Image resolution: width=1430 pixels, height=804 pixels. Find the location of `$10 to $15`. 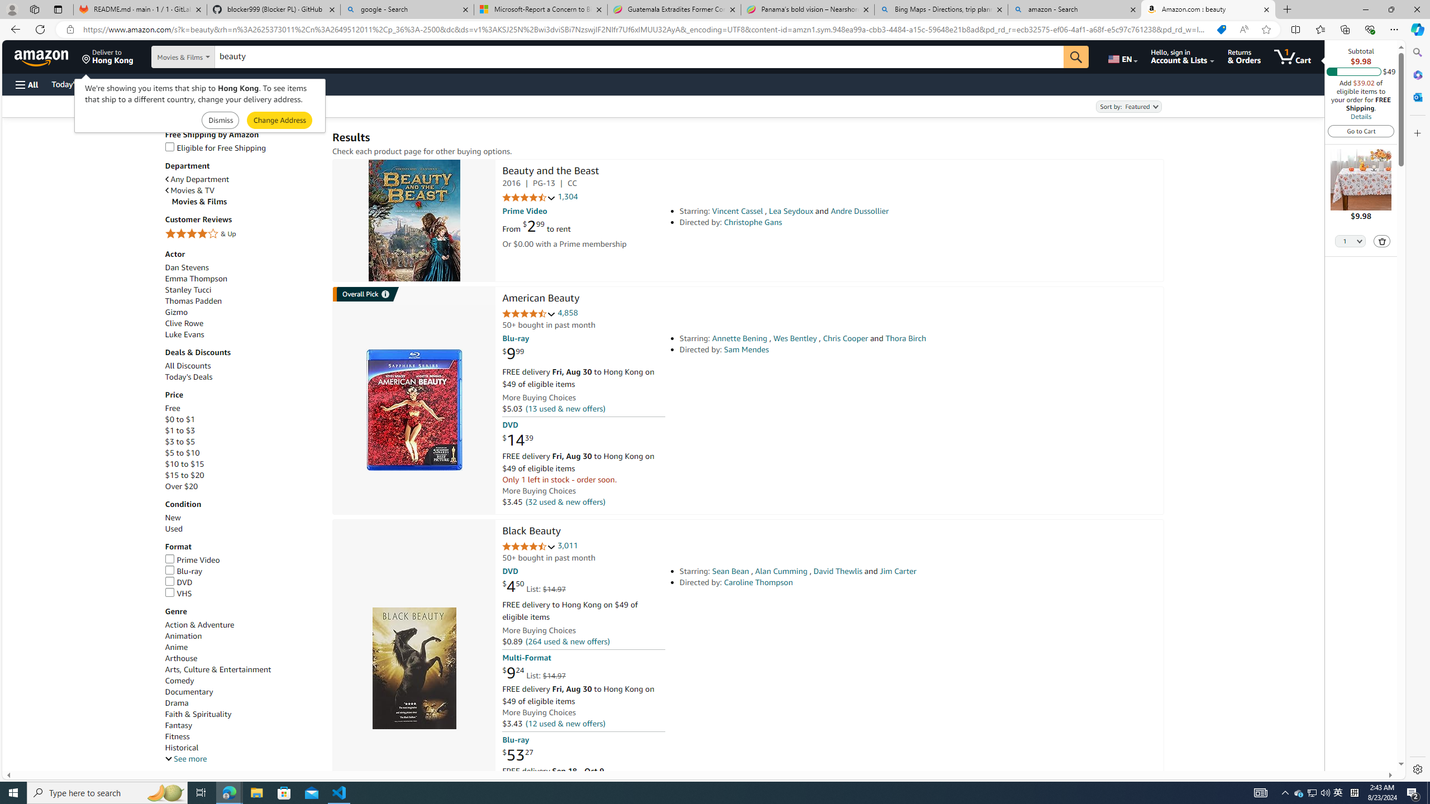

$10 to $15 is located at coordinates (243, 464).